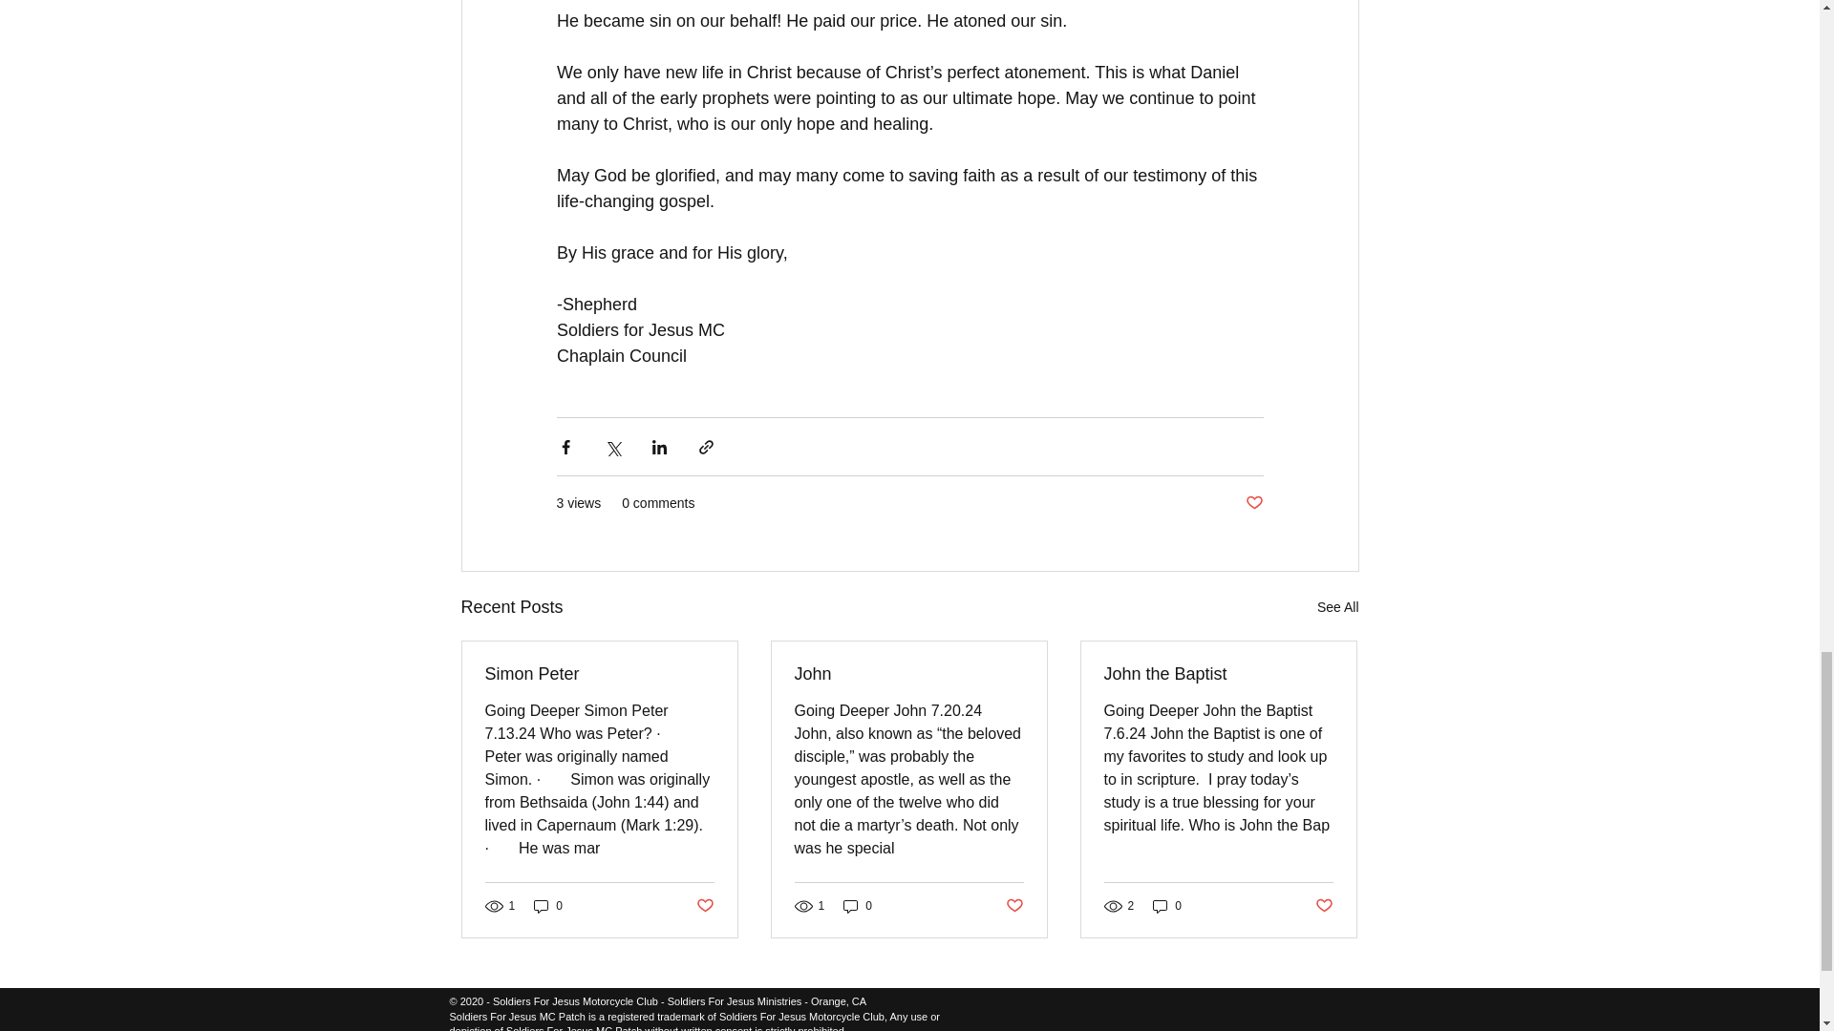 The height and width of the screenshot is (1031, 1834). What do you see at coordinates (1253, 503) in the screenshot?
I see `Post not marked as liked` at bounding box center [1253, 503].